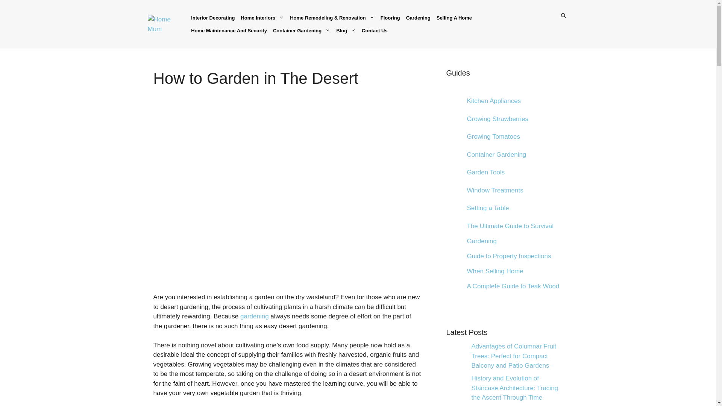  What do you see at coordinates (346, 30) in the screenshot?
I see `Blog` at bounding box center [346, 30].